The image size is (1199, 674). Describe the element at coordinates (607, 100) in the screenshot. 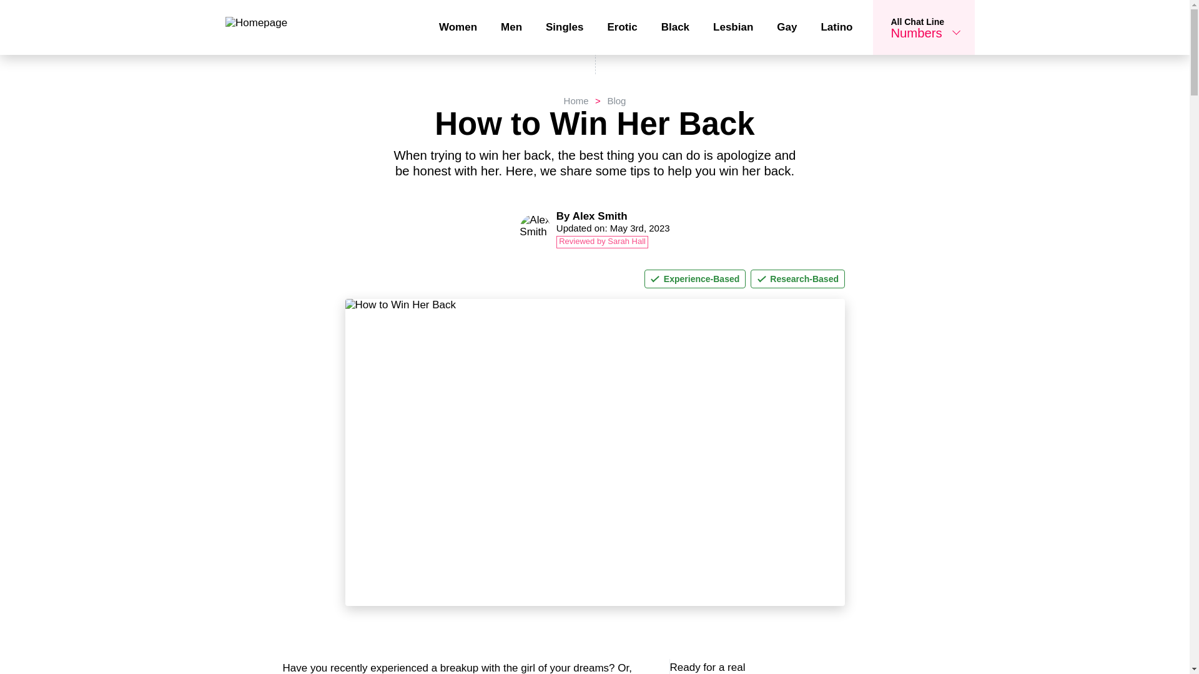

I see `Blog` at that location.